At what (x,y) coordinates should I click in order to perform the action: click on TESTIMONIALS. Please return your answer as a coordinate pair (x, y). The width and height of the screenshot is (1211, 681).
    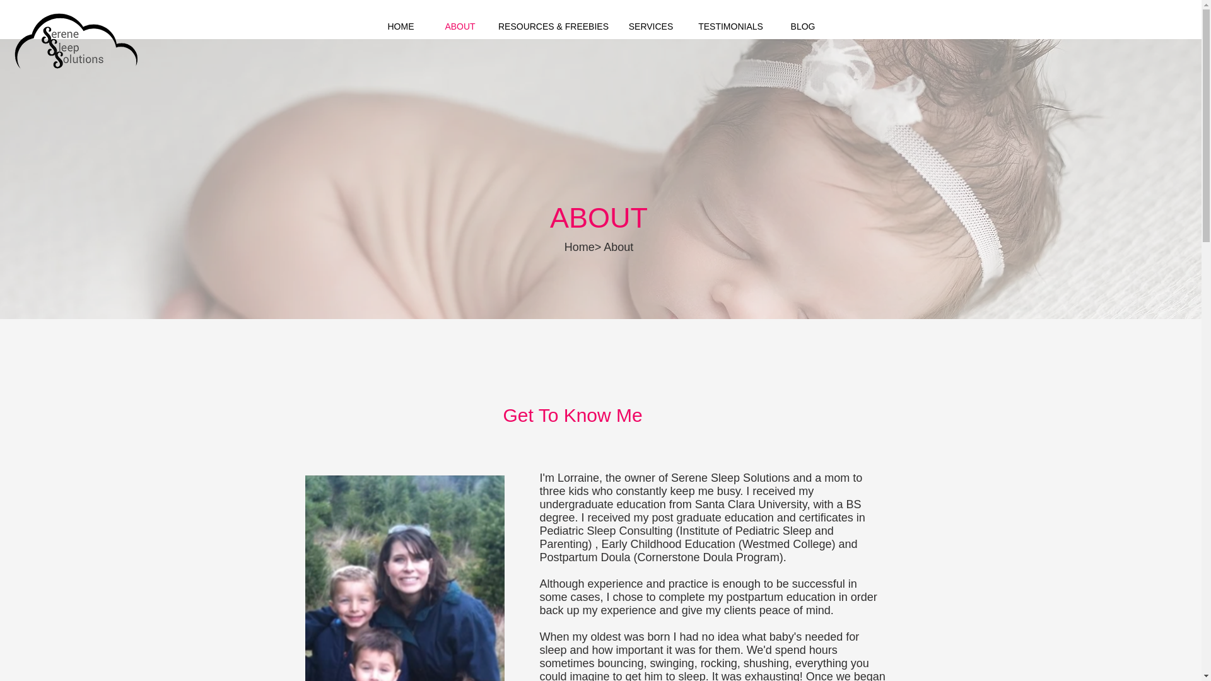
    Looking at the image, I should click on (730, 26).